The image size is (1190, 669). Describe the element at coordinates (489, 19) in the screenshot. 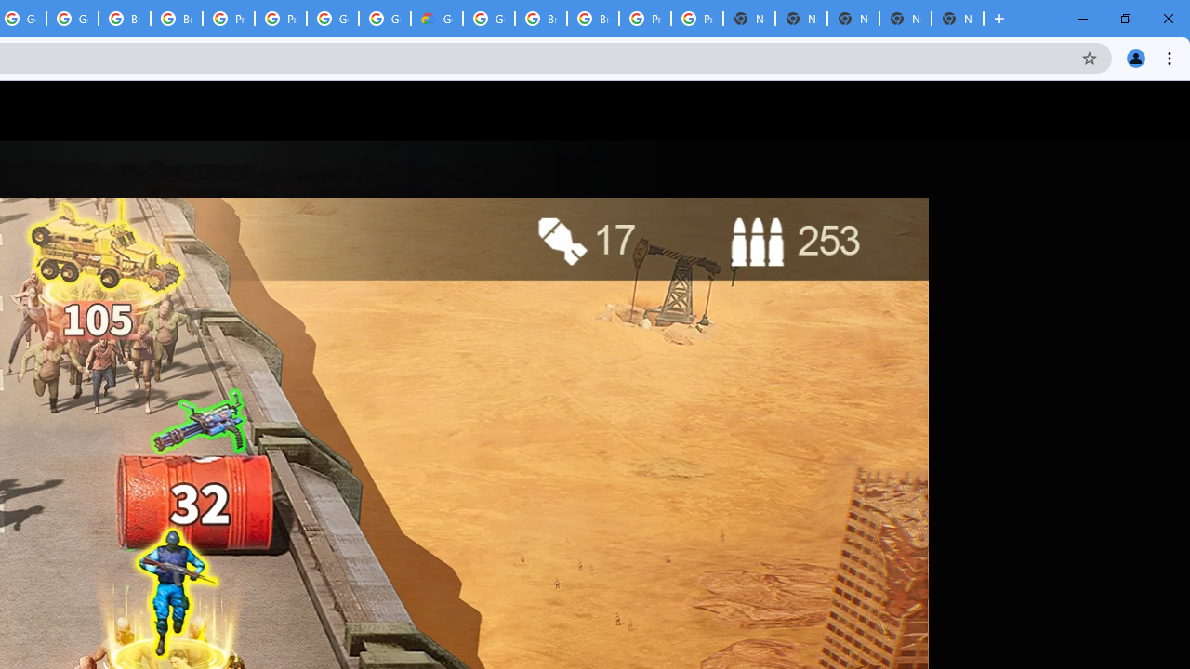

I see `Google Cloud Platform` at that location.